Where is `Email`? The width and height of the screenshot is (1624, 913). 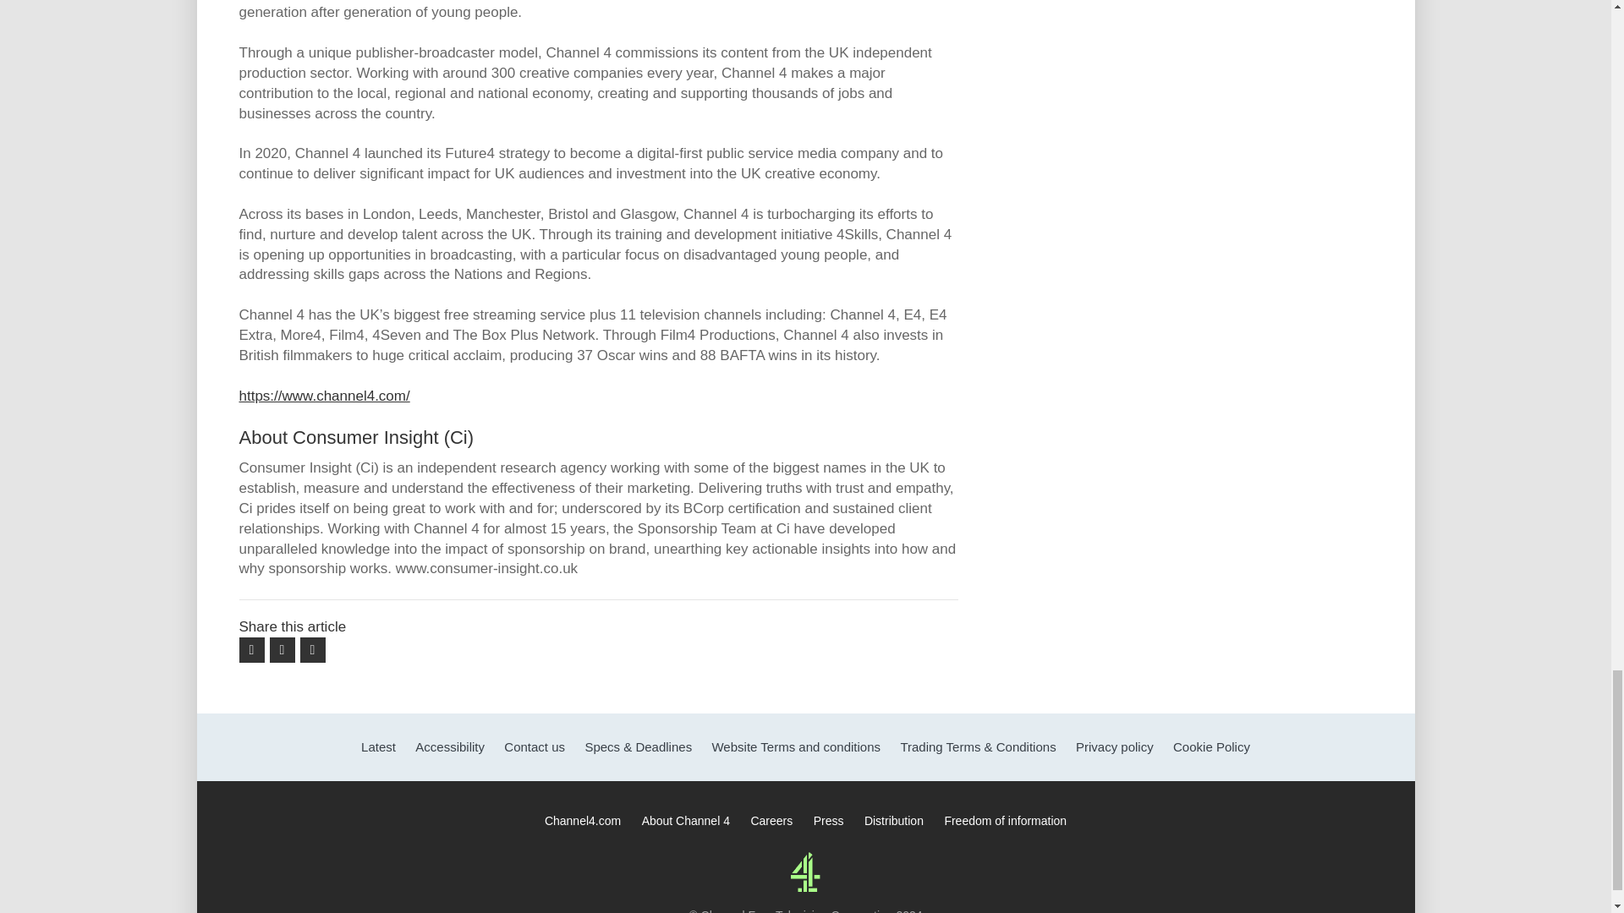 Email is located at coordinates (311, 649).